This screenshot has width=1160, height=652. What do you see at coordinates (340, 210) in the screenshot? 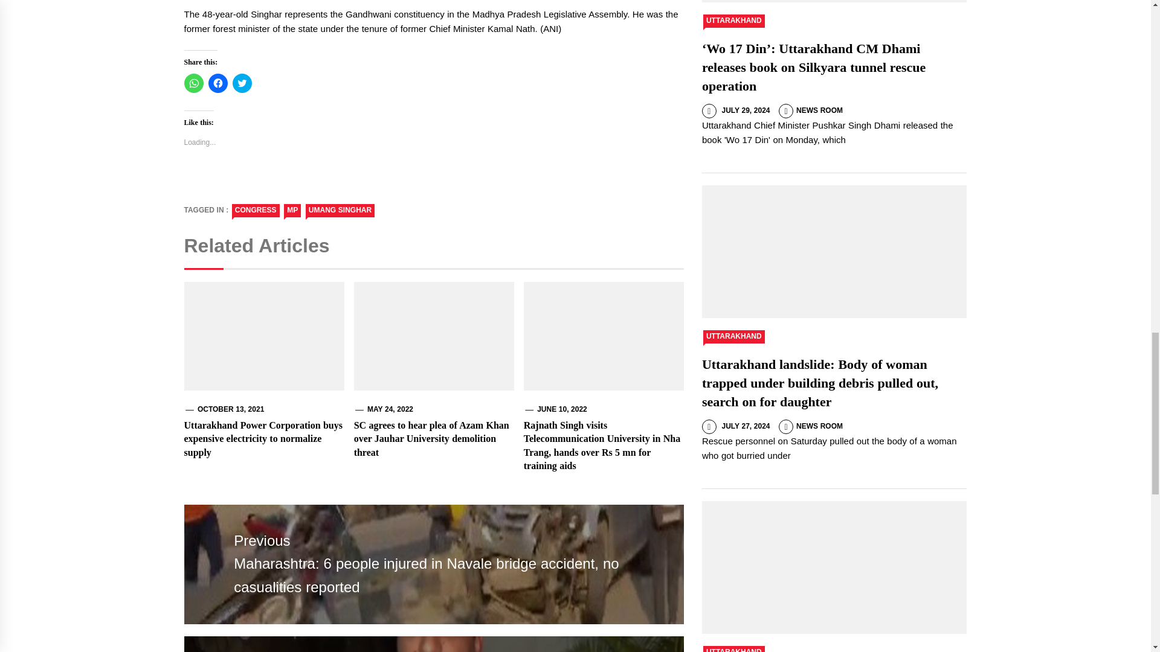
I see `UMANG SINGHAR` at bounding box center [340, 210].